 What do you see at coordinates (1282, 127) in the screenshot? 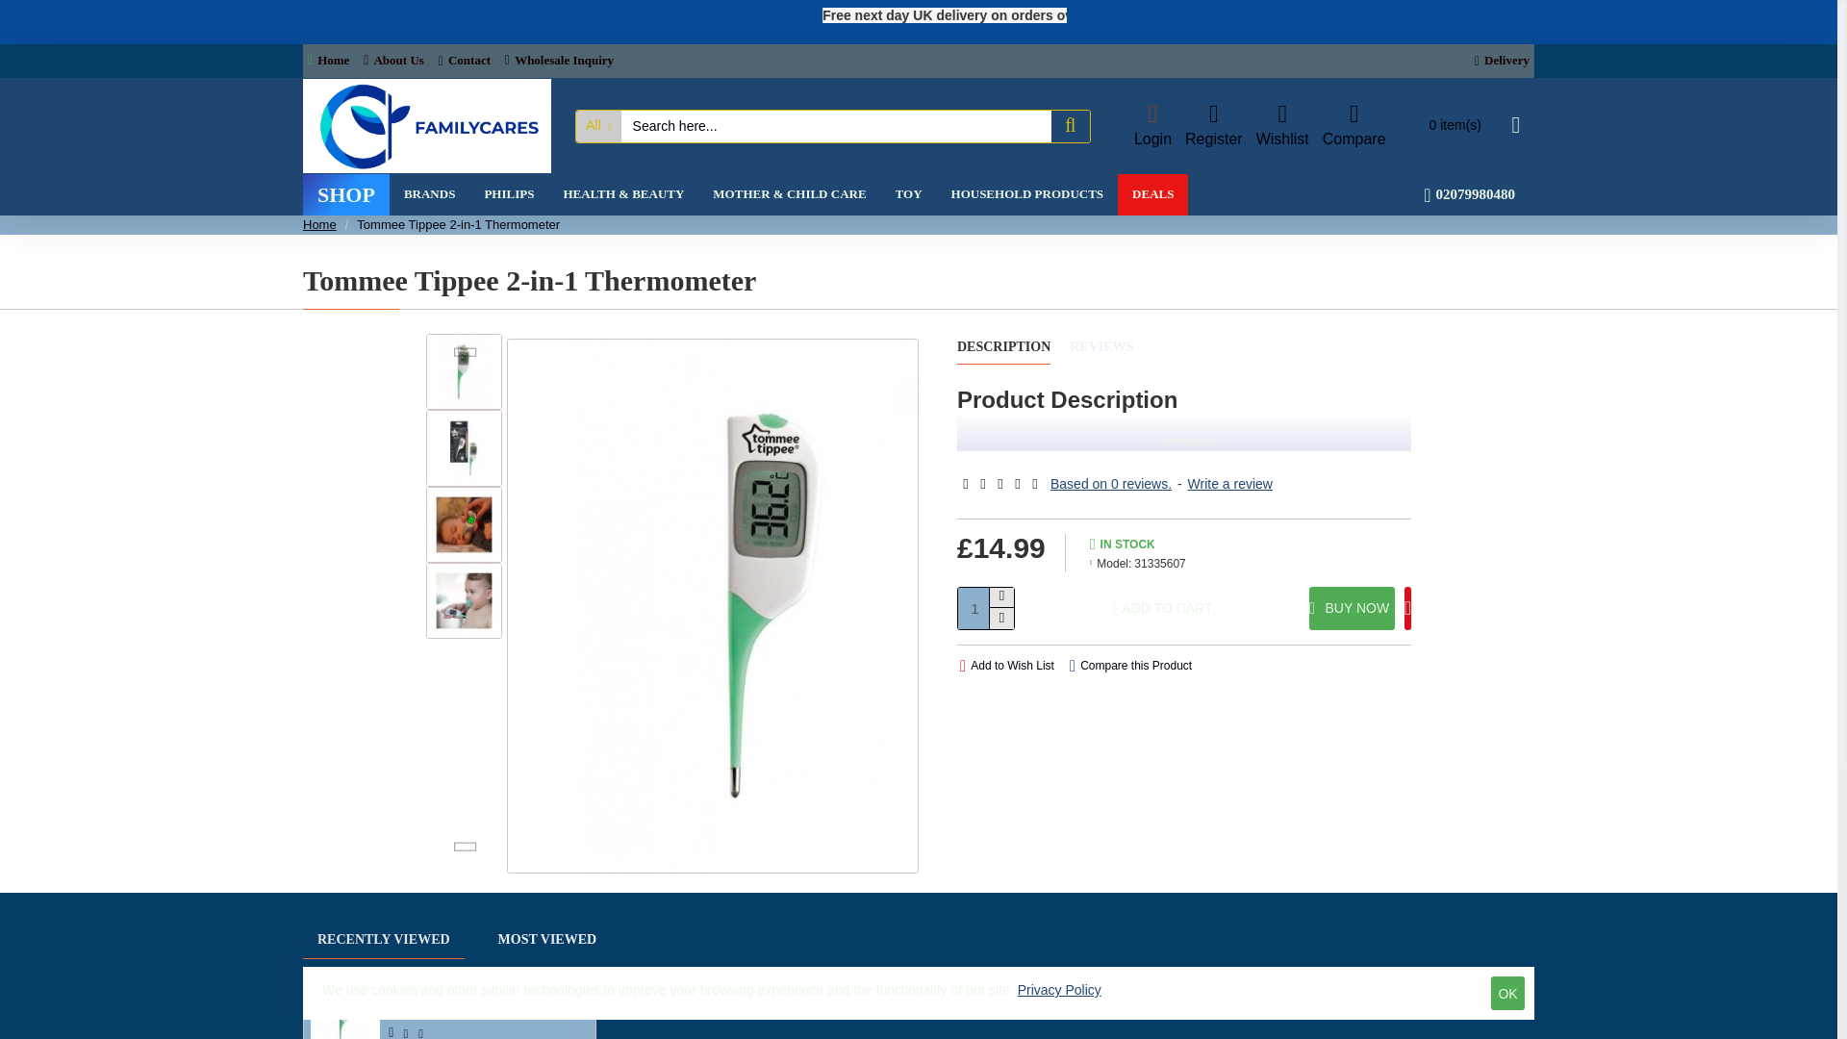
I see `Wishlist` at bounding box center [1282, 127].